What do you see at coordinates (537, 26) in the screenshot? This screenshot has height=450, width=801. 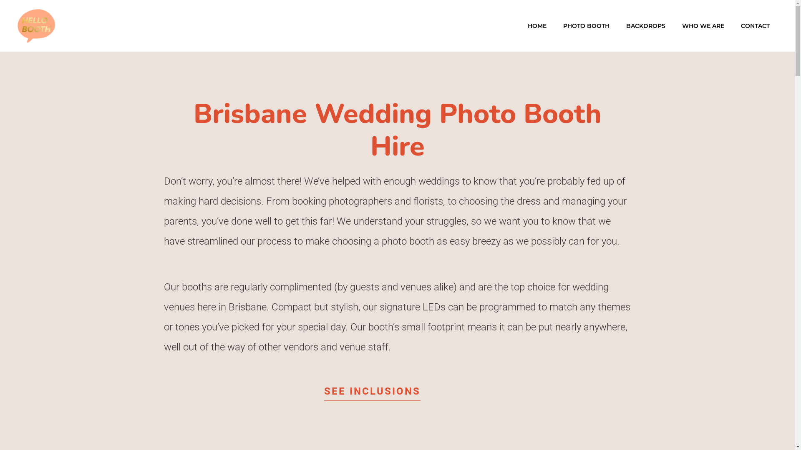 I see `HOME` at bounding box center [537, 26].